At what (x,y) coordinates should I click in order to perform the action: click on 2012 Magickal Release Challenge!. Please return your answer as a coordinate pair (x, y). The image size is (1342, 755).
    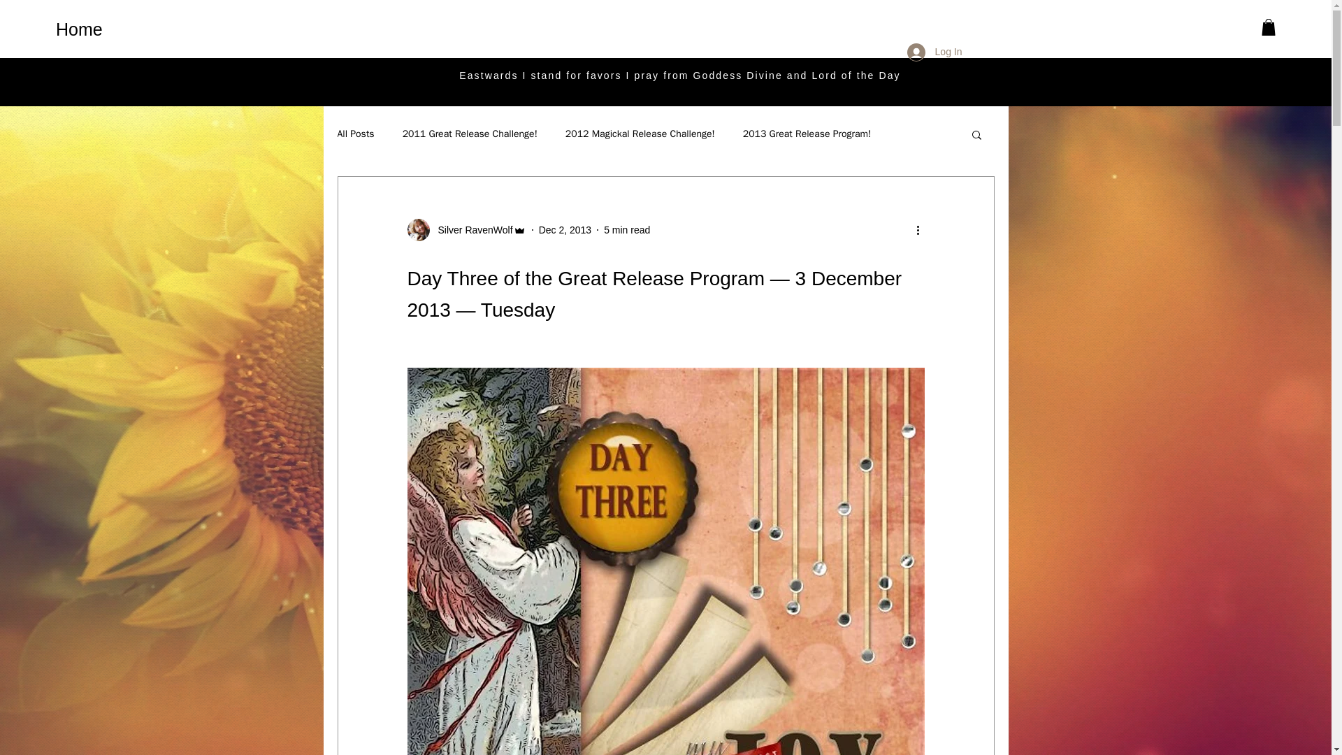
    Looking at the image, I should click on (640, 134).